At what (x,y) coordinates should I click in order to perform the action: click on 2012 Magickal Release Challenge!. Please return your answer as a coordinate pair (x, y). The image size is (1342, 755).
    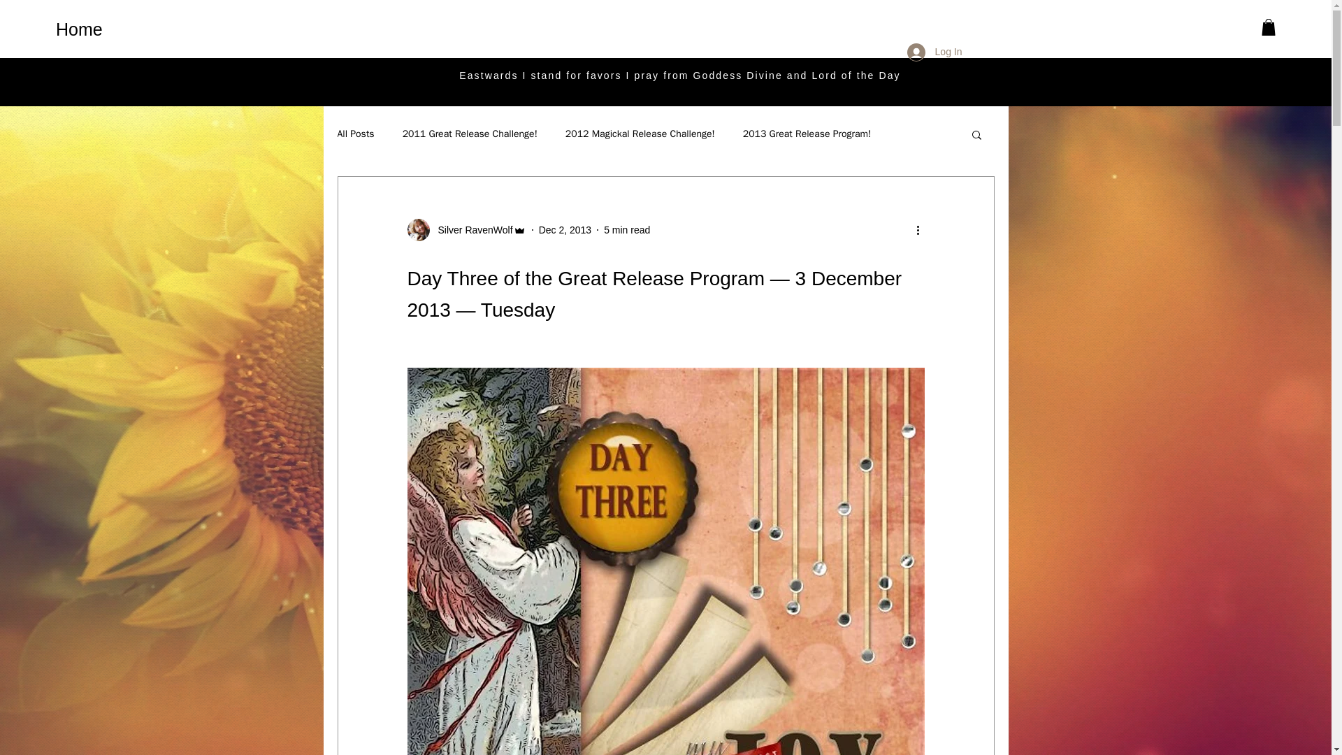
    Looking at the image, I should click on (640, 134).